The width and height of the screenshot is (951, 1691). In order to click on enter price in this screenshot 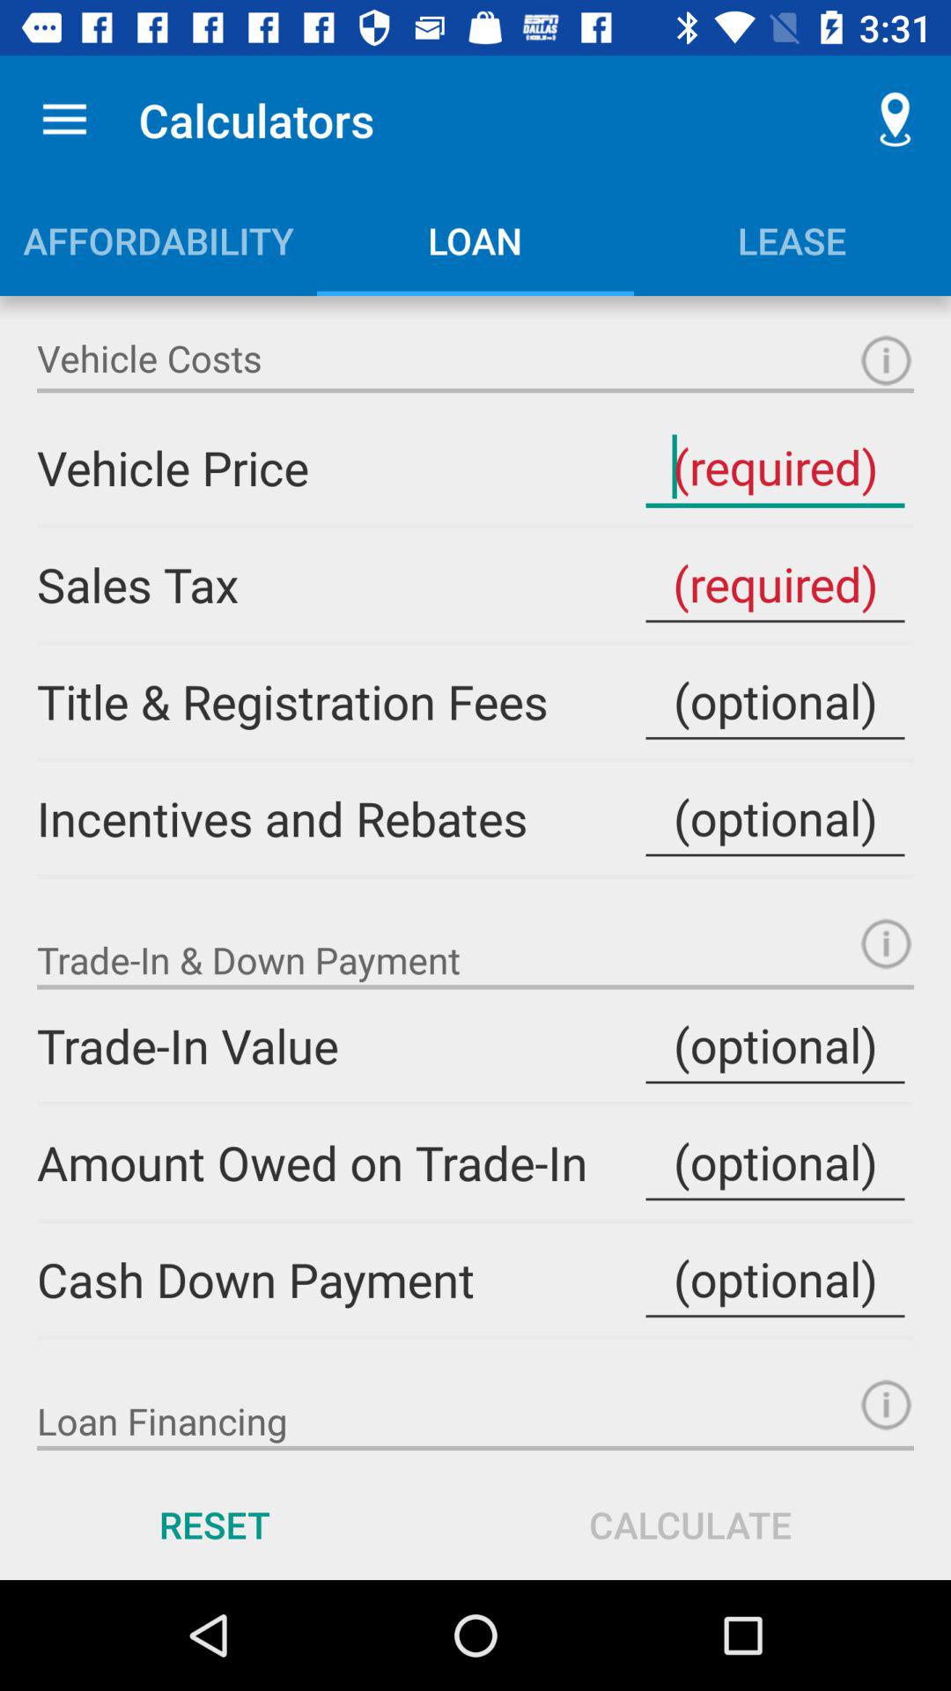, I will do `click(775, 467)`.